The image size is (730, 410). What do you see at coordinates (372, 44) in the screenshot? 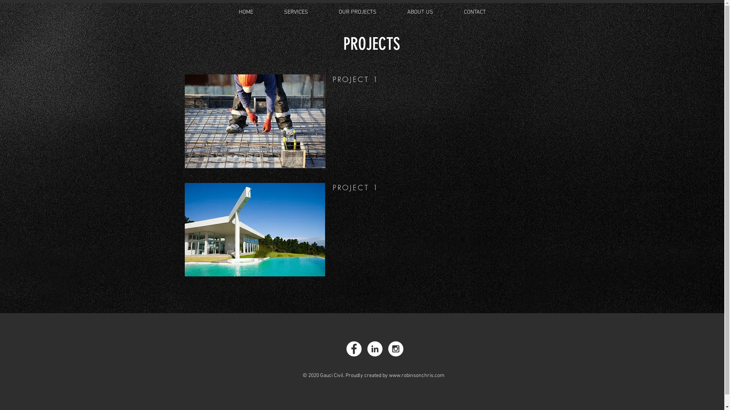
I see `PROJECTS` at bounding box center [372, 44].